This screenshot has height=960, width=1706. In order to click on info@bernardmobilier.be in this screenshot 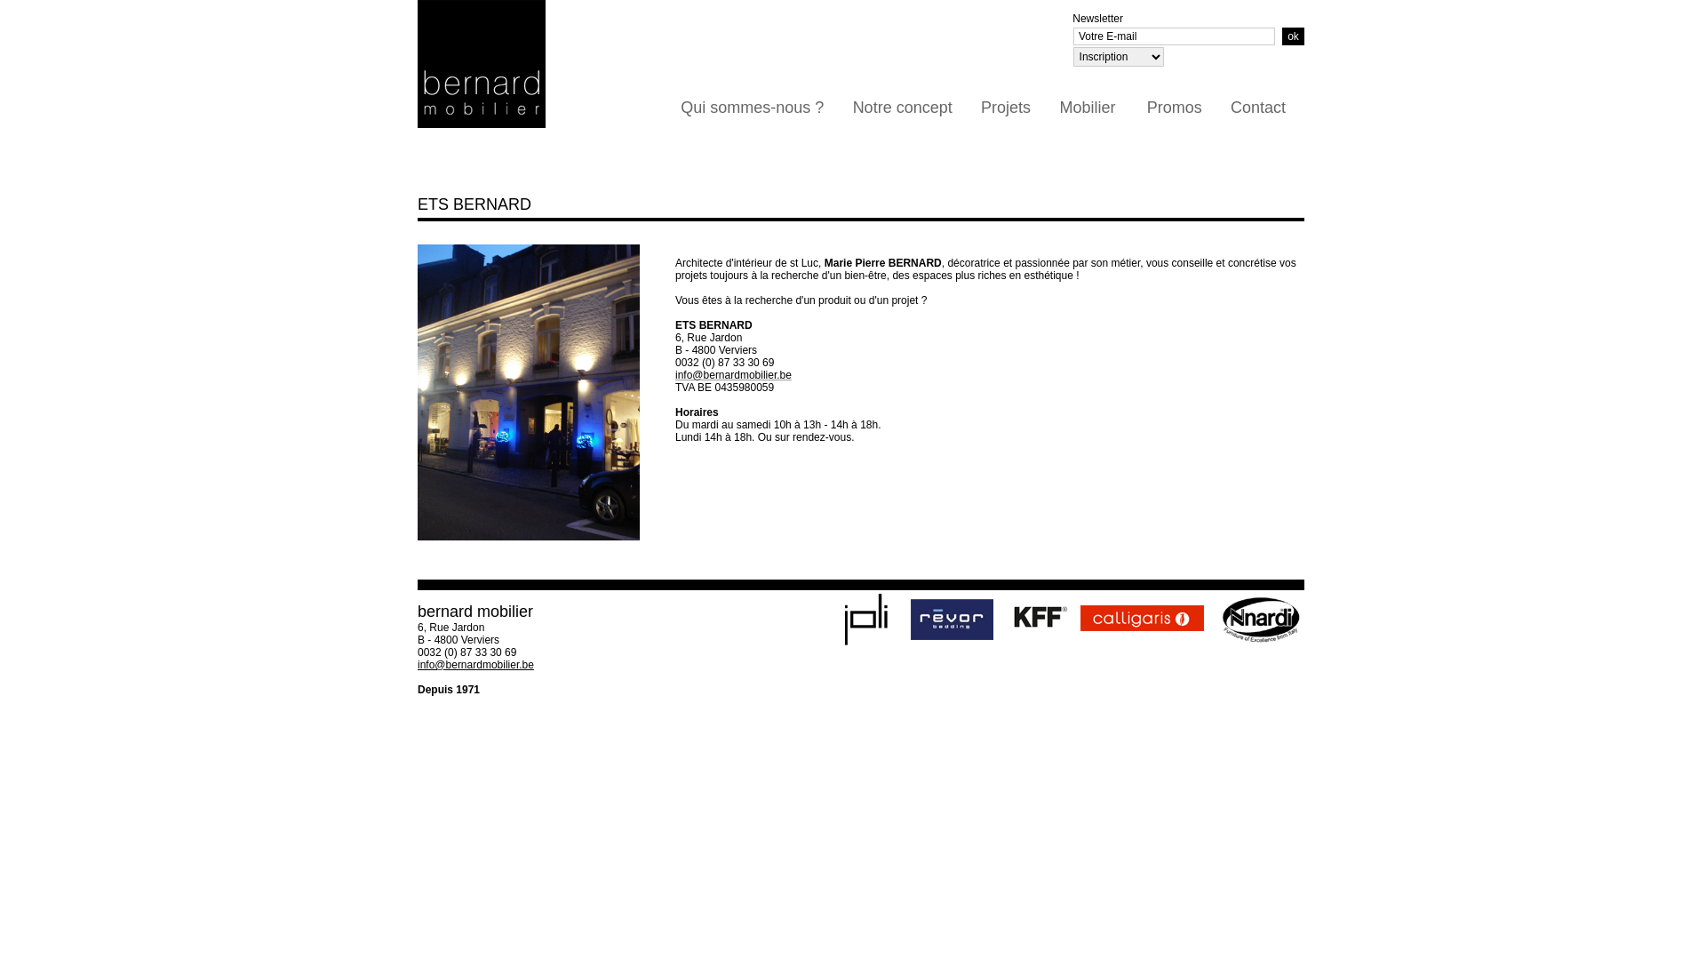, I will do `click(734, 375)`.